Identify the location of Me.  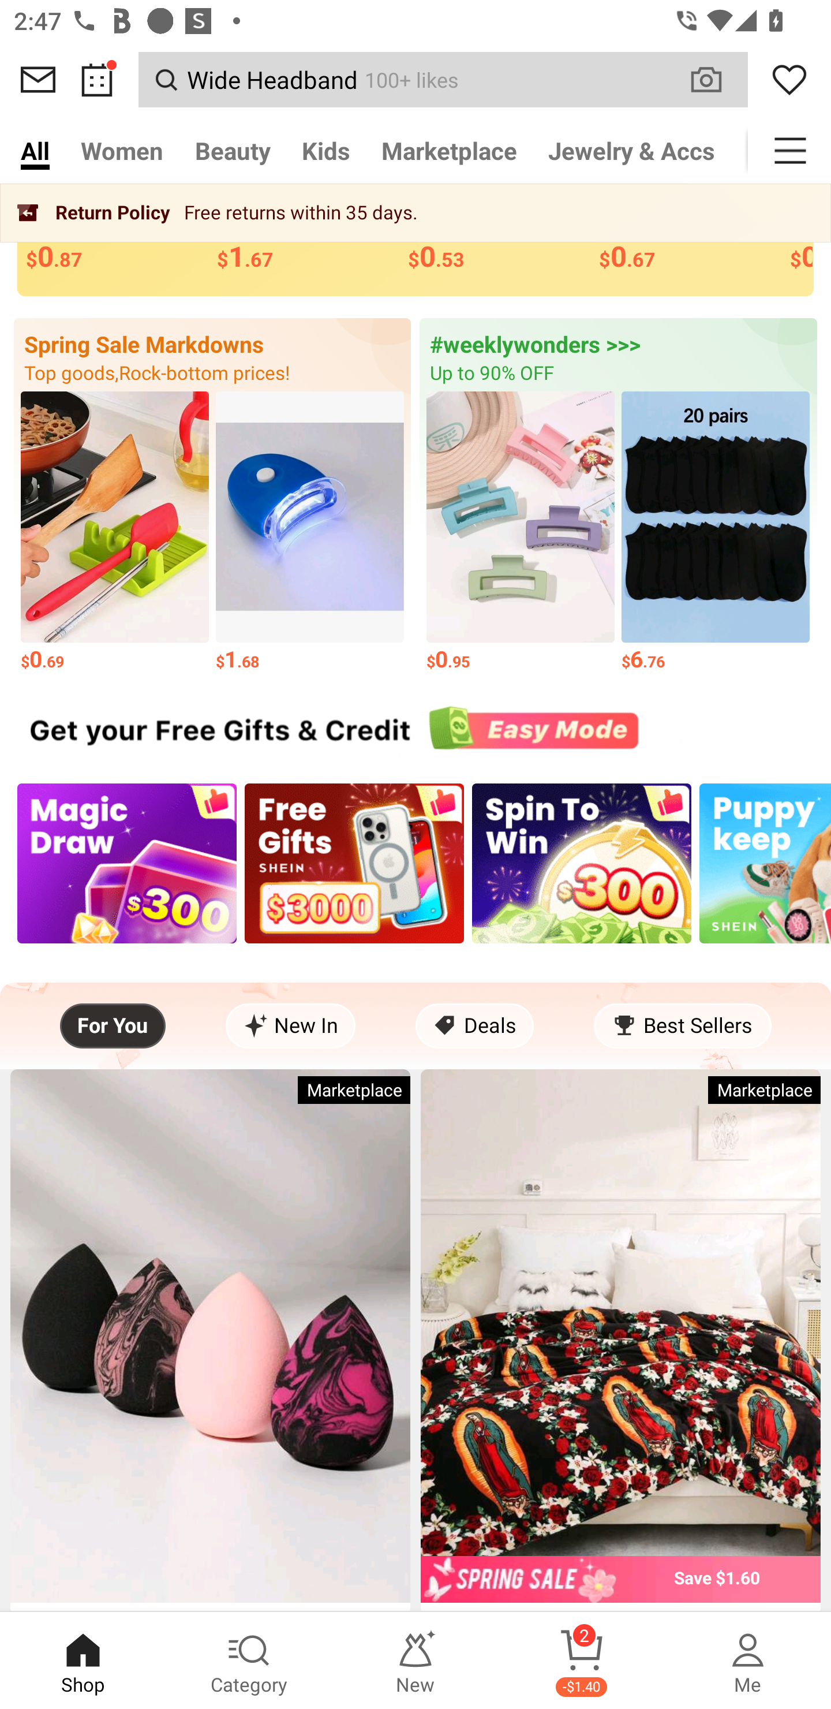
(748, 1661).